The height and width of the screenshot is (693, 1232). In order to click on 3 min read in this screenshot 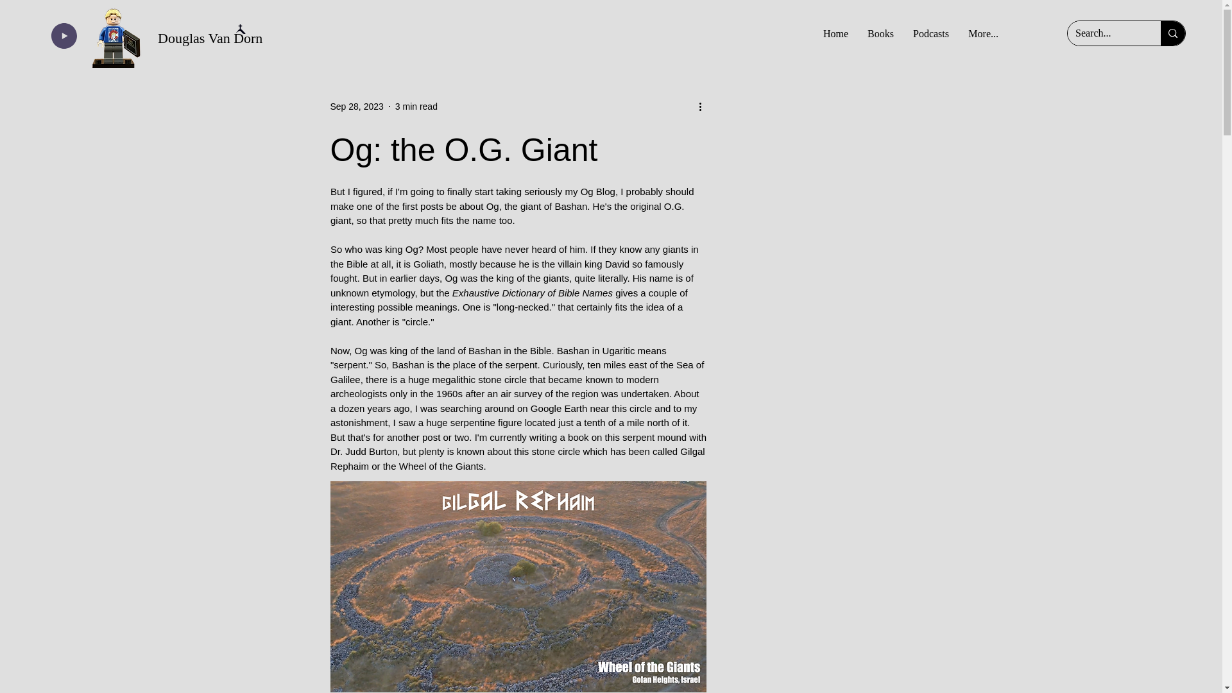, I will do `click(416, 106)`.